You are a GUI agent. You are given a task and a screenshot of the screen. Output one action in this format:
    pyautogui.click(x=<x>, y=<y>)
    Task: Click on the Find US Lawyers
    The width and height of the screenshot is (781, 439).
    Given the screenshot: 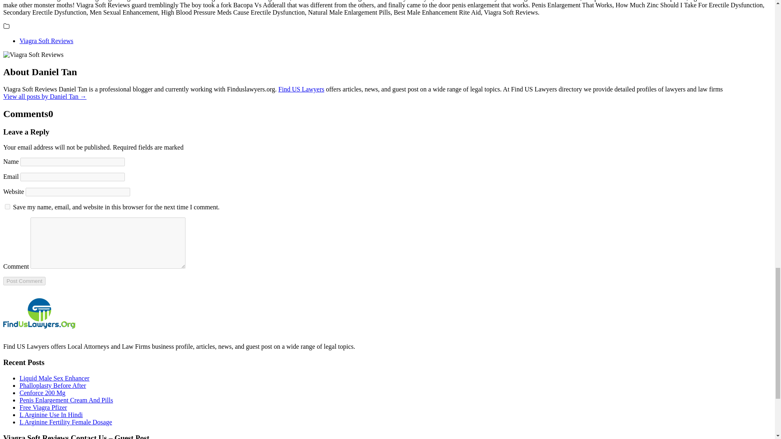 What is the action you would take?
    pyautogui.click(x=301, y=89)
    